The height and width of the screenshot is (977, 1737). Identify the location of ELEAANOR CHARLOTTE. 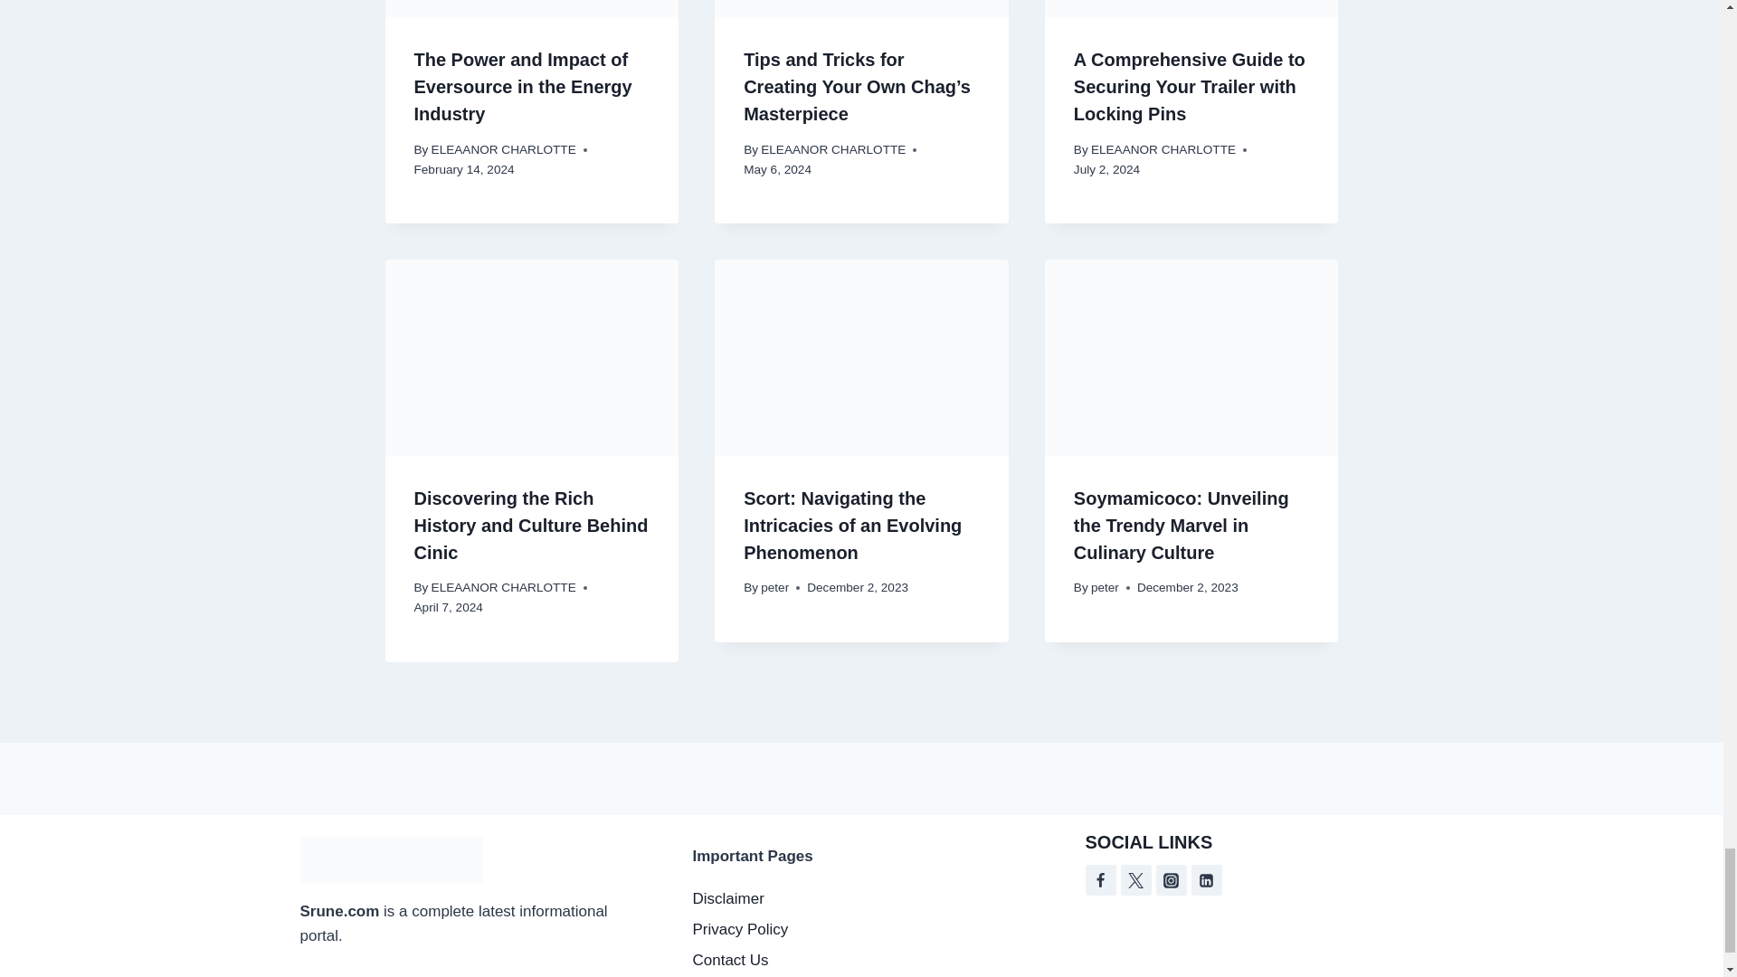
(832, 148).